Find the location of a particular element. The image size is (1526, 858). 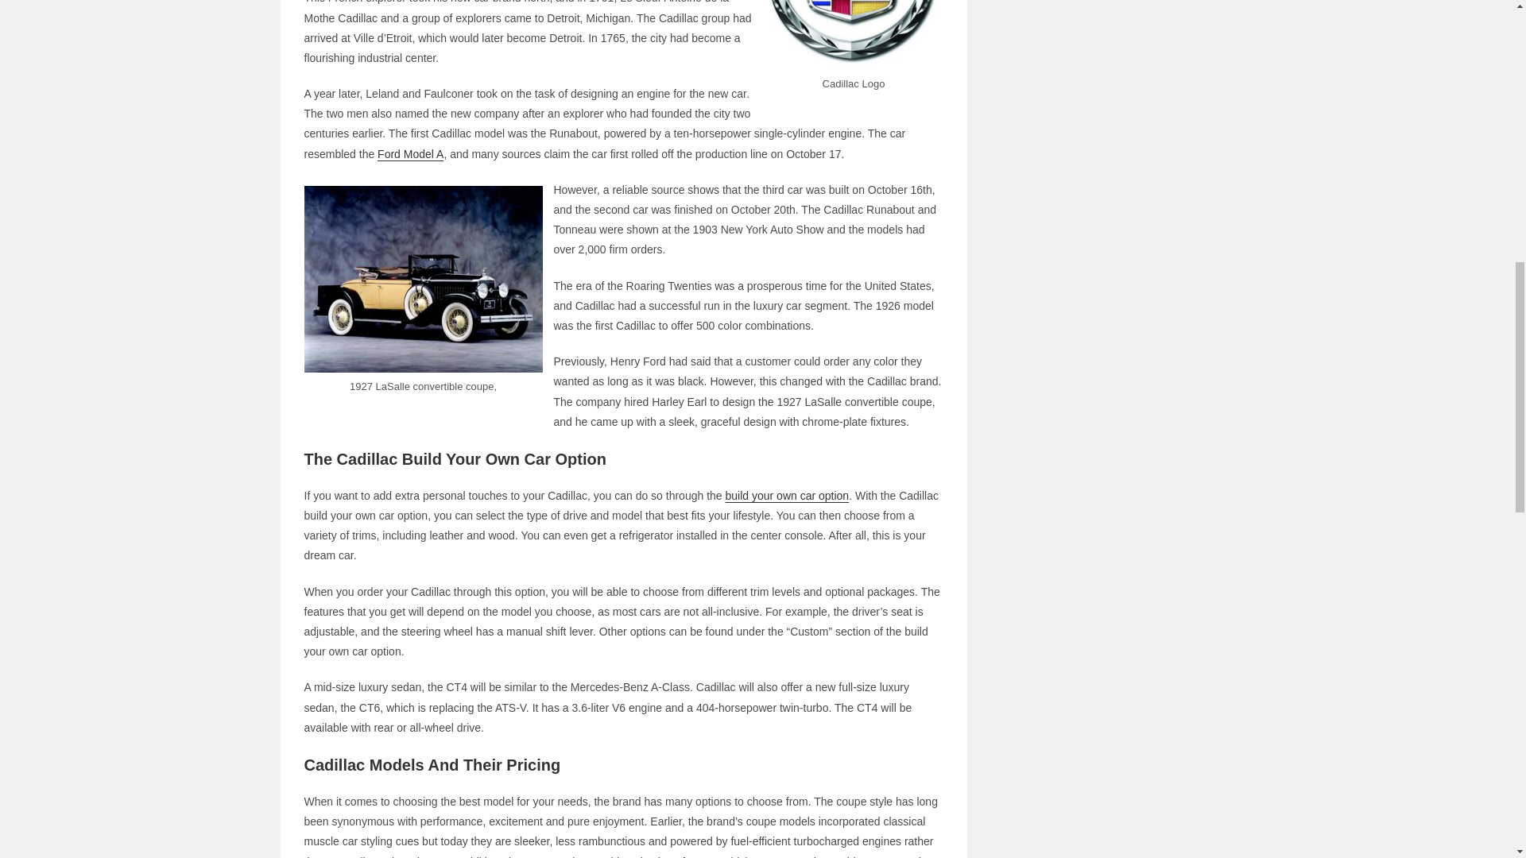

build your own car option is located at coordinates (787, 495).